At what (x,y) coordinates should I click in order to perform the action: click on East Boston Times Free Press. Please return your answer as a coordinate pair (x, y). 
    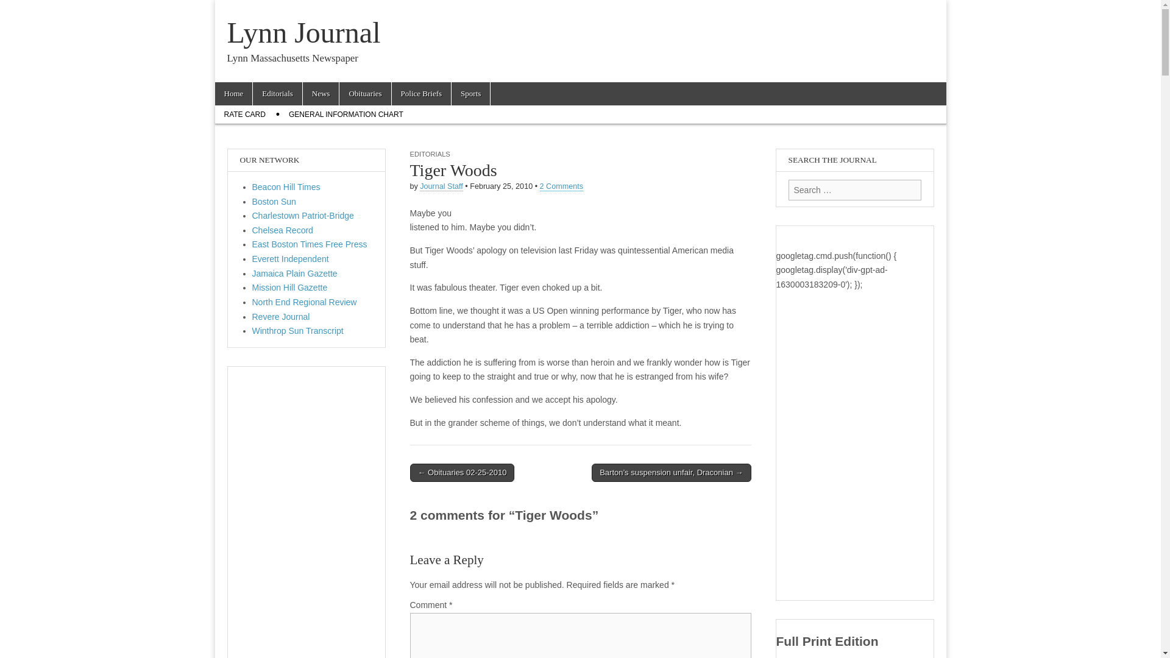
    Looking at the image, I should click on (310, 244).